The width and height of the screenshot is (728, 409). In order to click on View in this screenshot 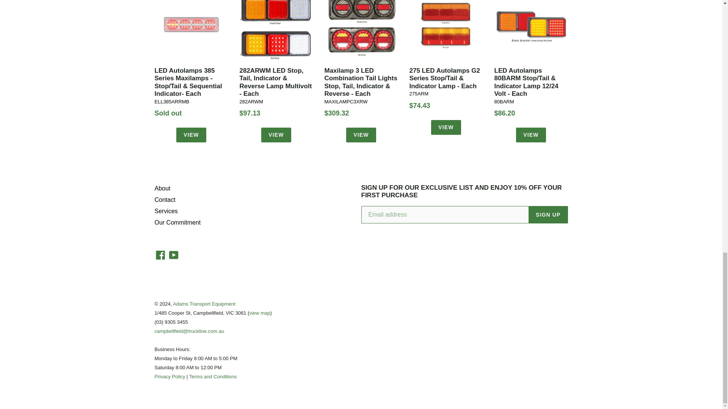, I will do `click(446, 127)`.